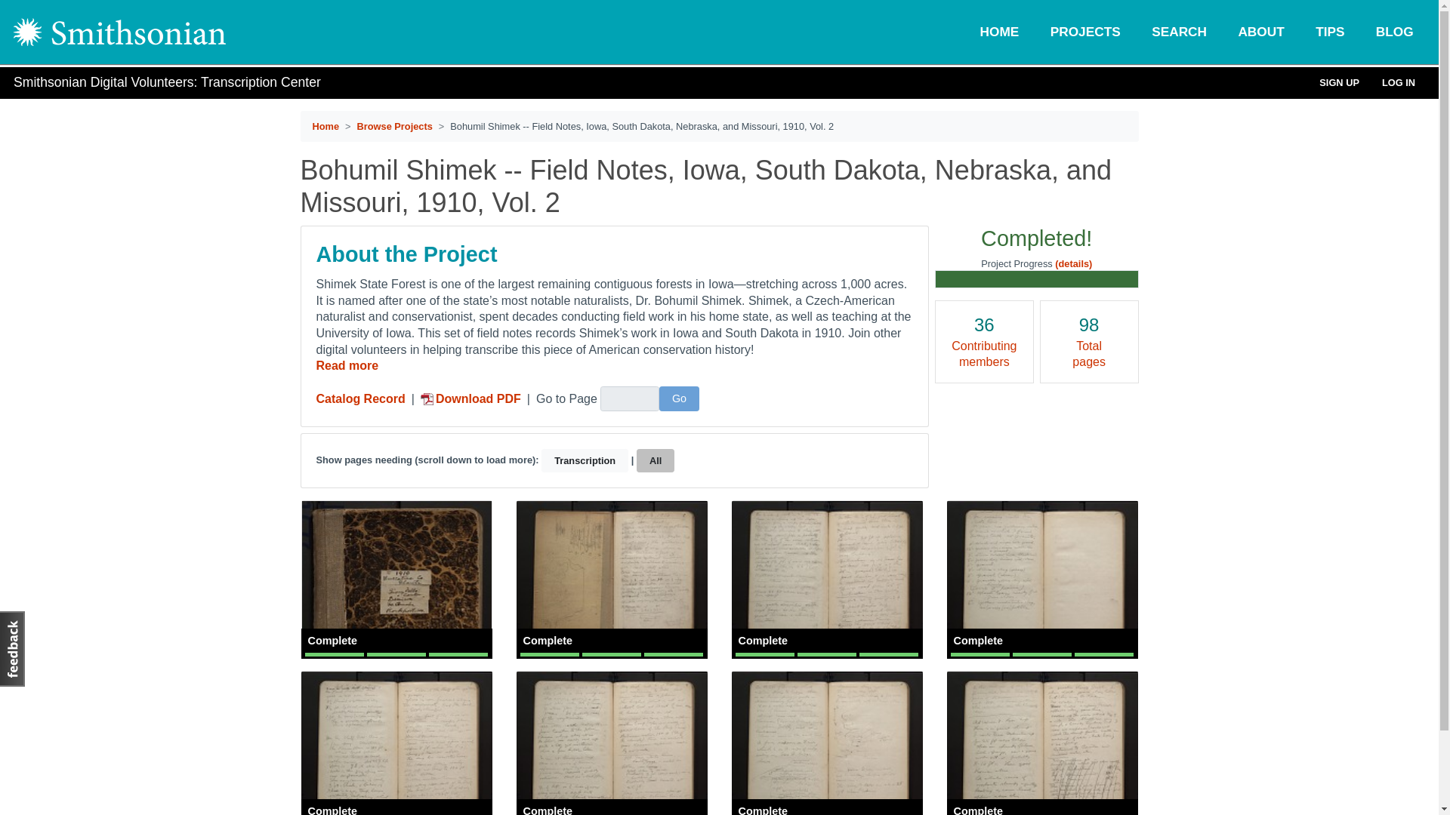  What do you see at coordinates (1041, 744) in the screenshot?
I see `View SIA-SIA2017-002163` at bounding box center [1041, 744].